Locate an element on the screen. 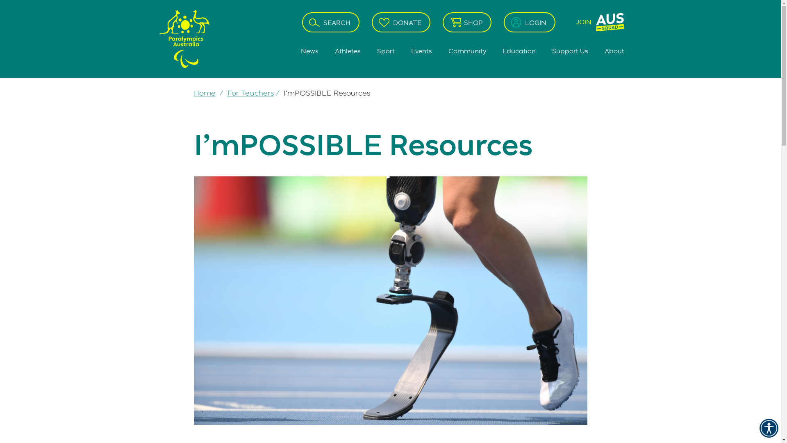  Athletes is located at coordinates (348, 51).